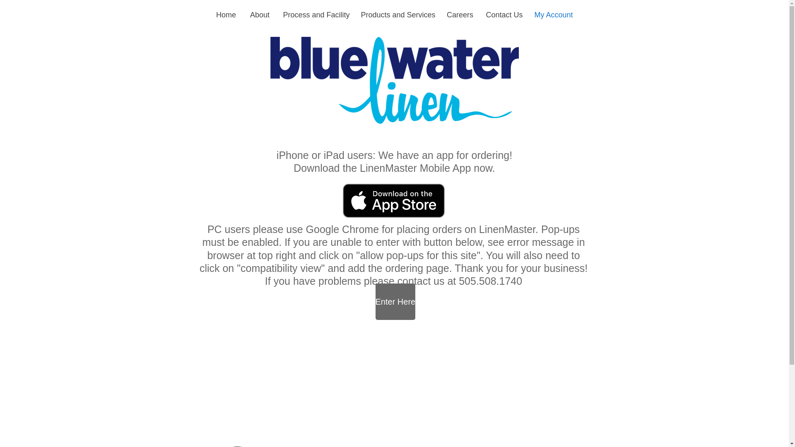 The image size is (795, 447). What do you see at coordinates (460, 14) in the screenshot?
I see `Careers` at bounding box center [460, 14].